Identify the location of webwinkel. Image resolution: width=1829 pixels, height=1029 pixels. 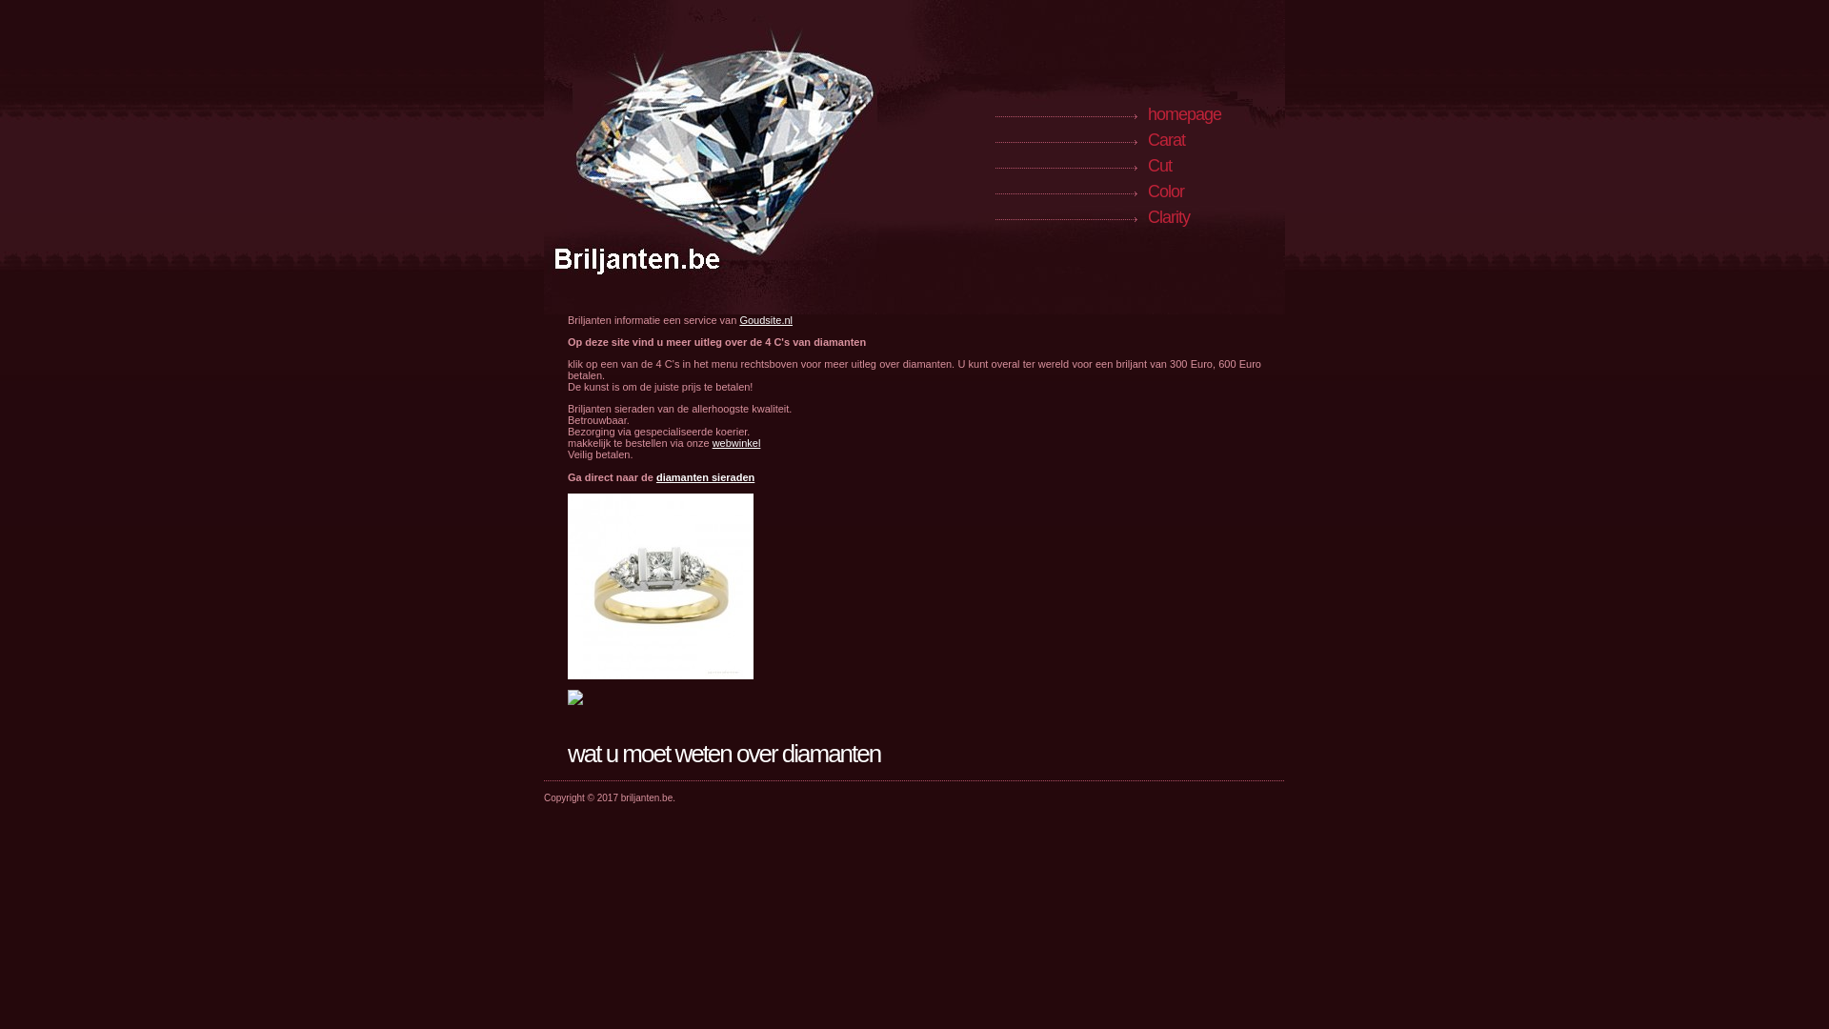
(737, 443).